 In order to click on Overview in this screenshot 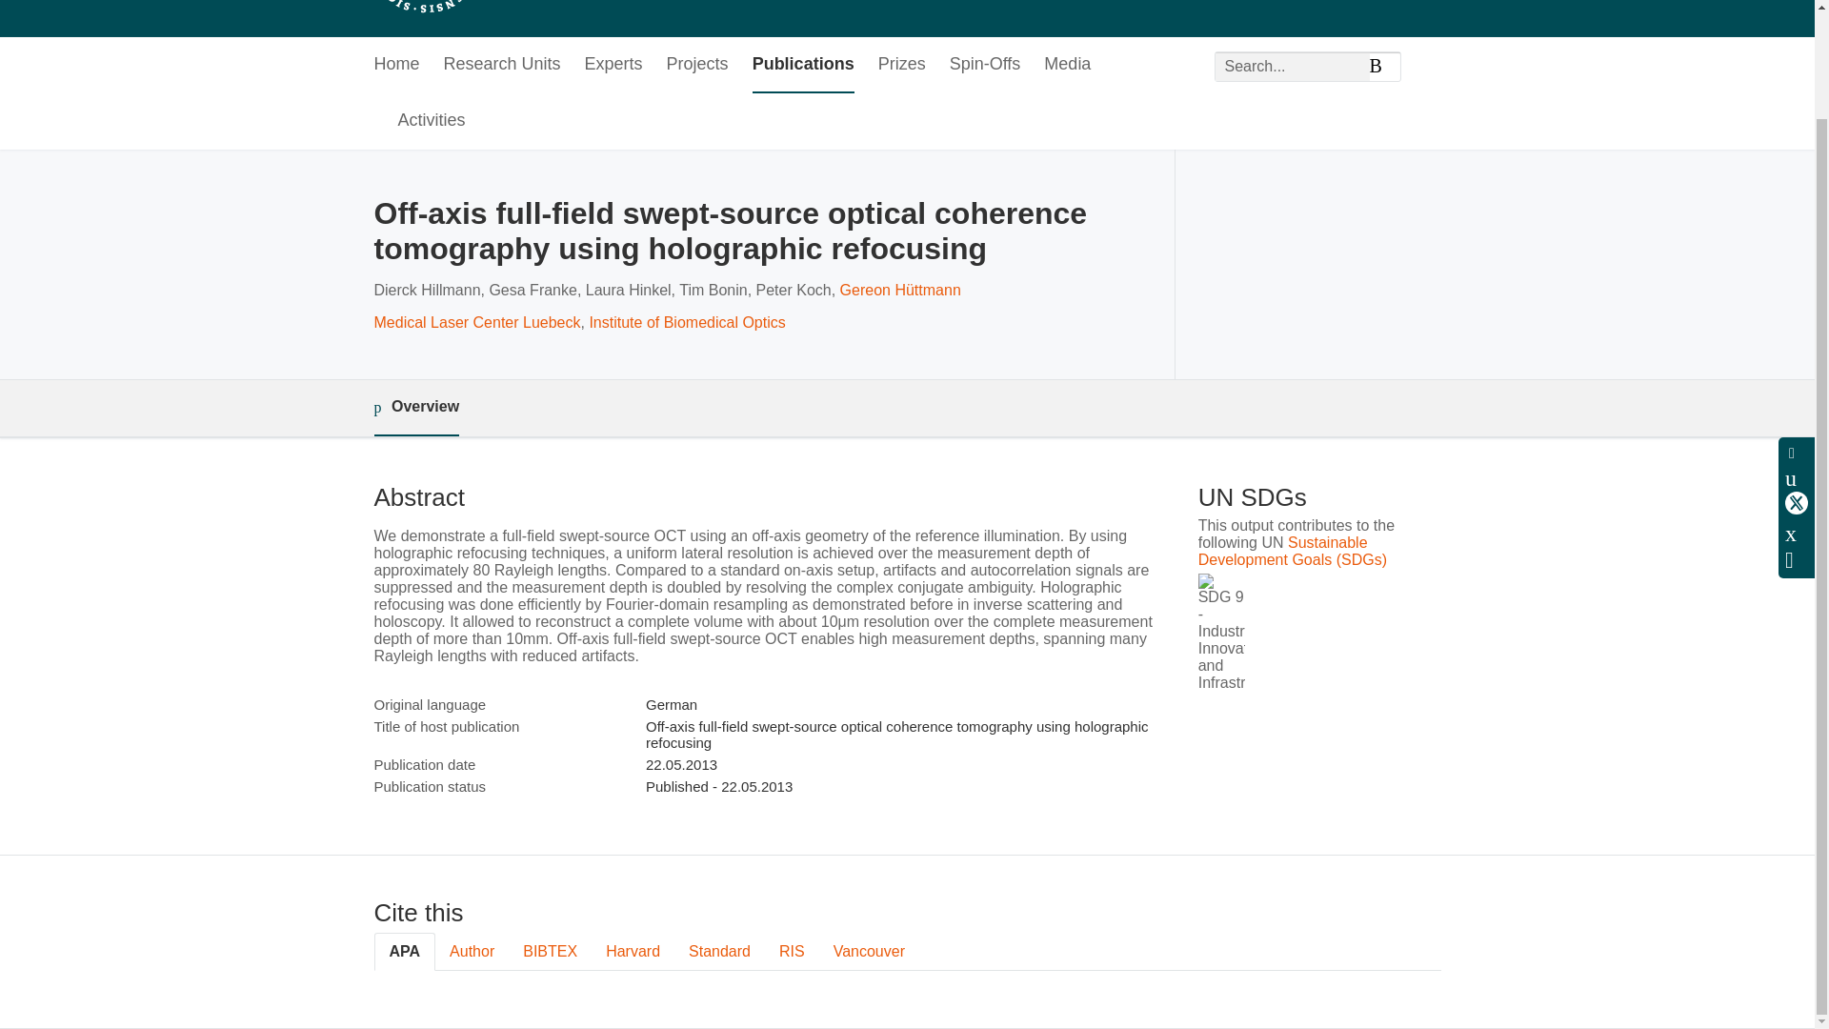, I will do `click(415, 408)`.